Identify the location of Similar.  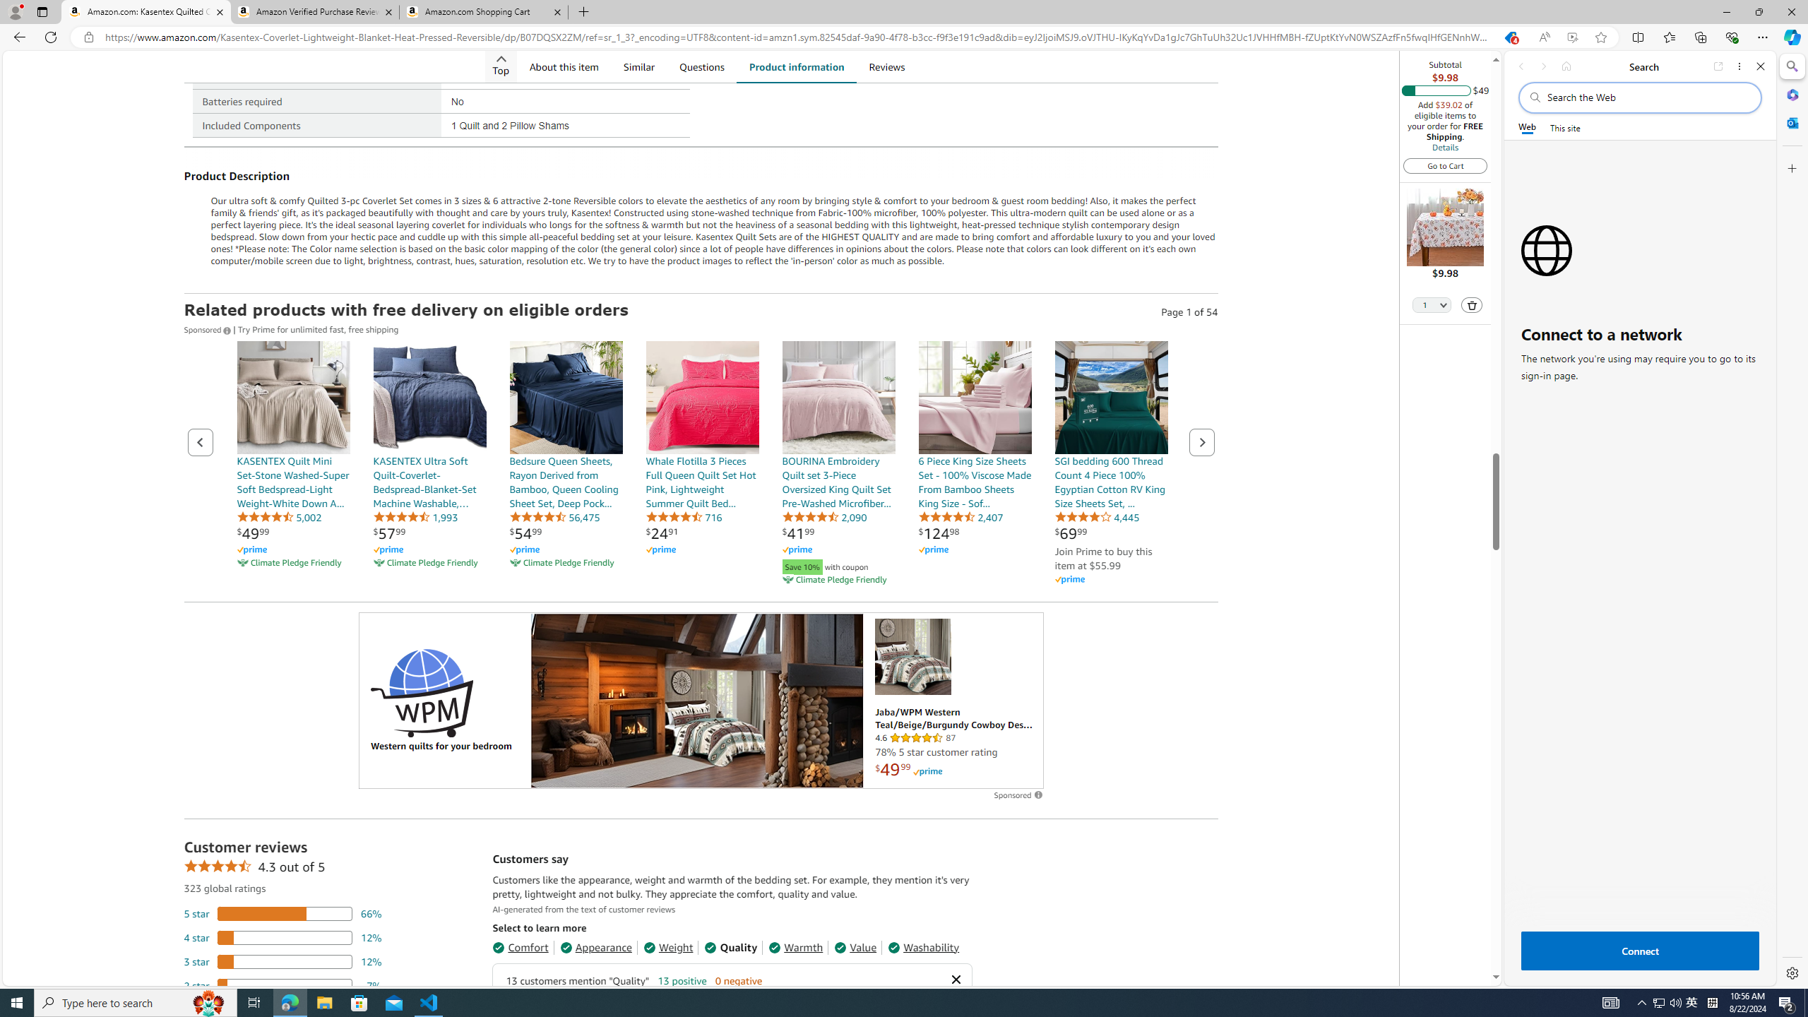
(638, 66).